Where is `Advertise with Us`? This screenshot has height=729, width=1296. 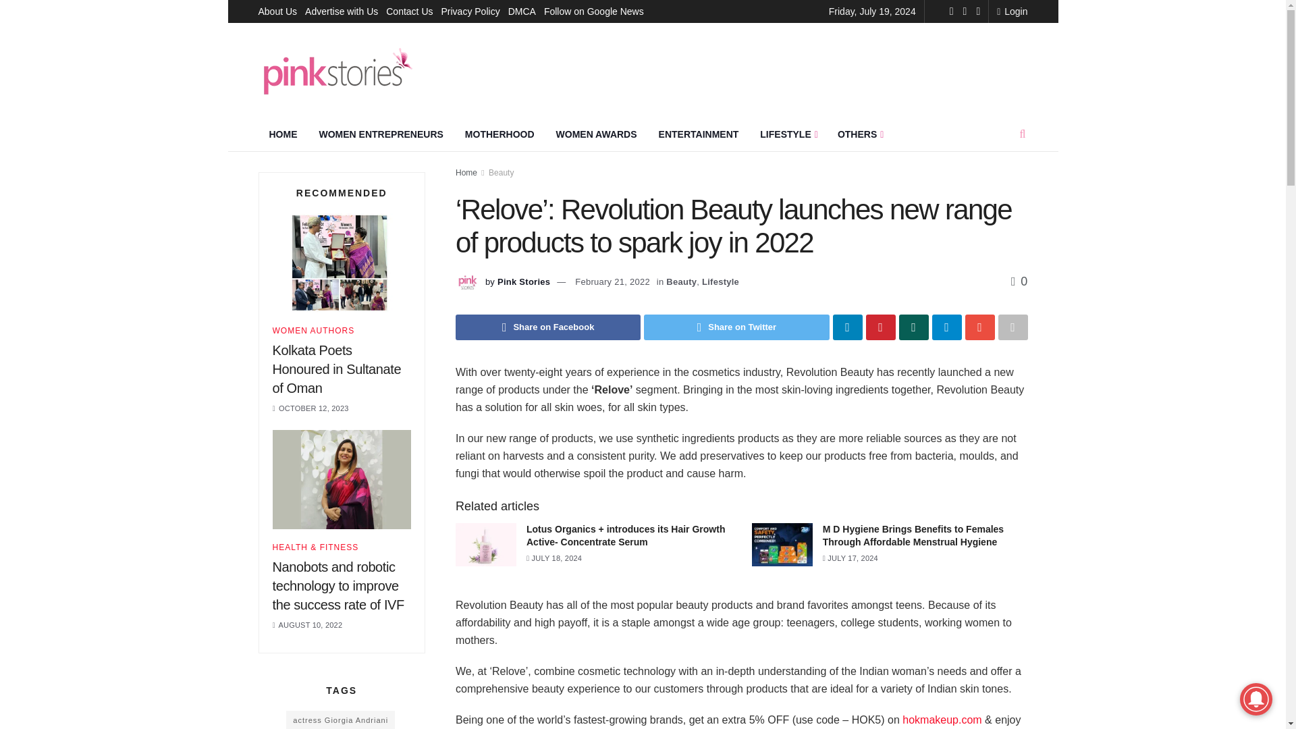
Advertise with Us is located at coordinates (342, 11).